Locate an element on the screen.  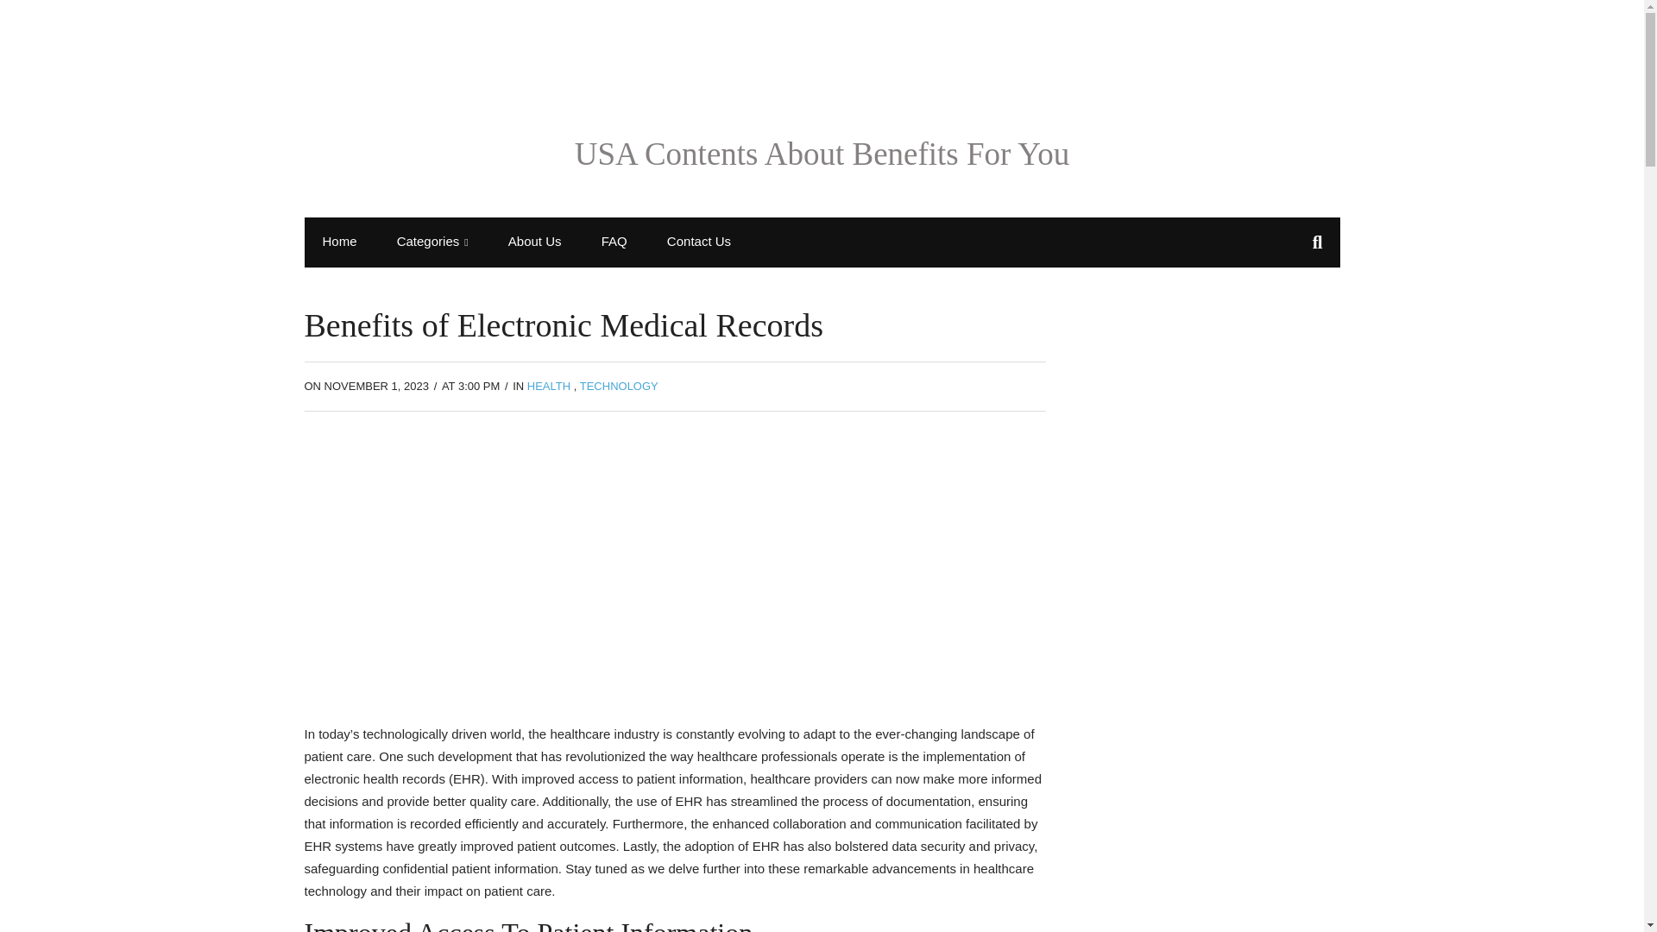
About Us is located at coordinates (535, 241).